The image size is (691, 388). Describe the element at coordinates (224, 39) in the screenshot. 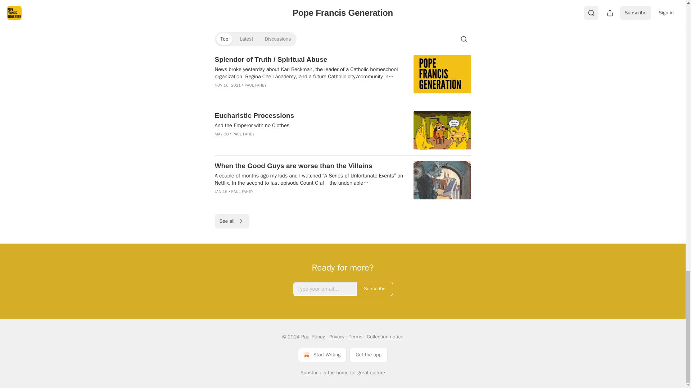

I see `Top` at that location.